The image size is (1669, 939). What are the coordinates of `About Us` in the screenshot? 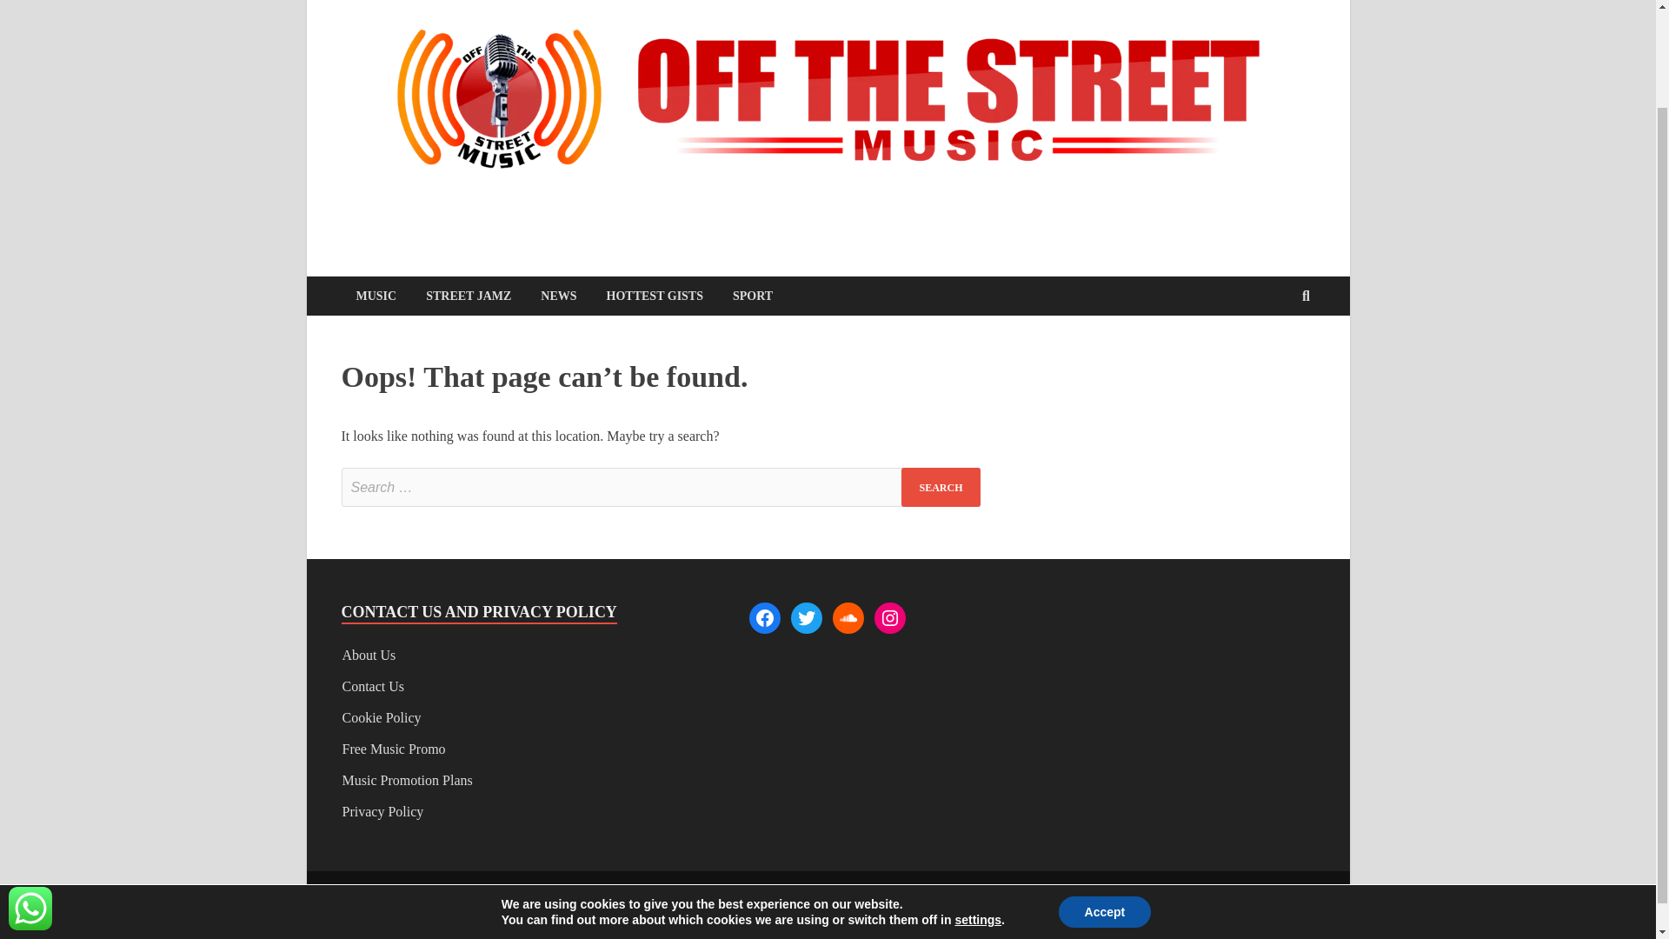 It's located at (369, 656).